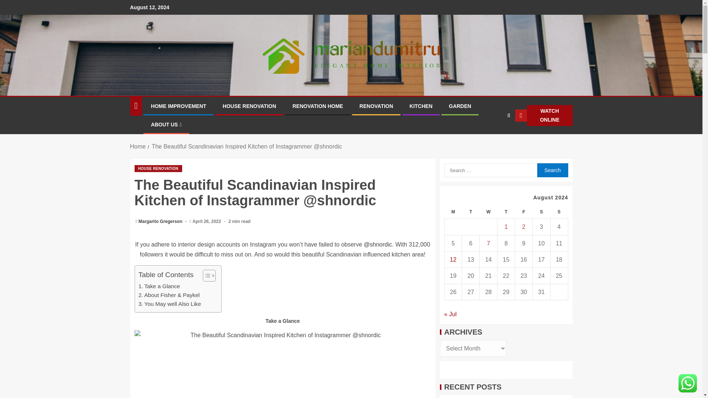  What do you see at coordinates (166, 125) in the screenshot?
I see `ABOUT US` at bounding box center [166, 125].